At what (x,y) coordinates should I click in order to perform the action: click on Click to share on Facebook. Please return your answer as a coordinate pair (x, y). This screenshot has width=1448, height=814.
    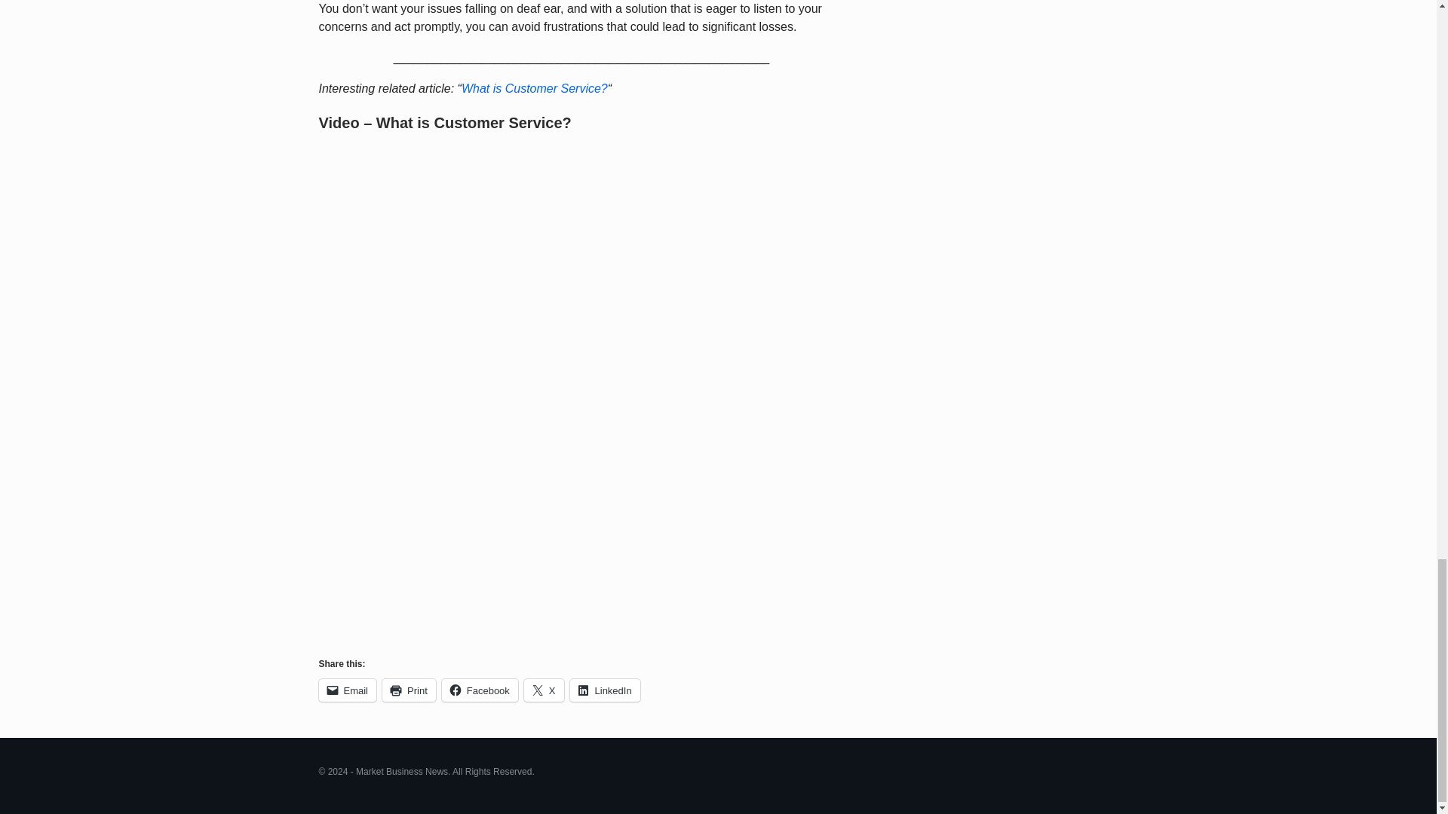
    Looking at the image, I should click on (480, 690).